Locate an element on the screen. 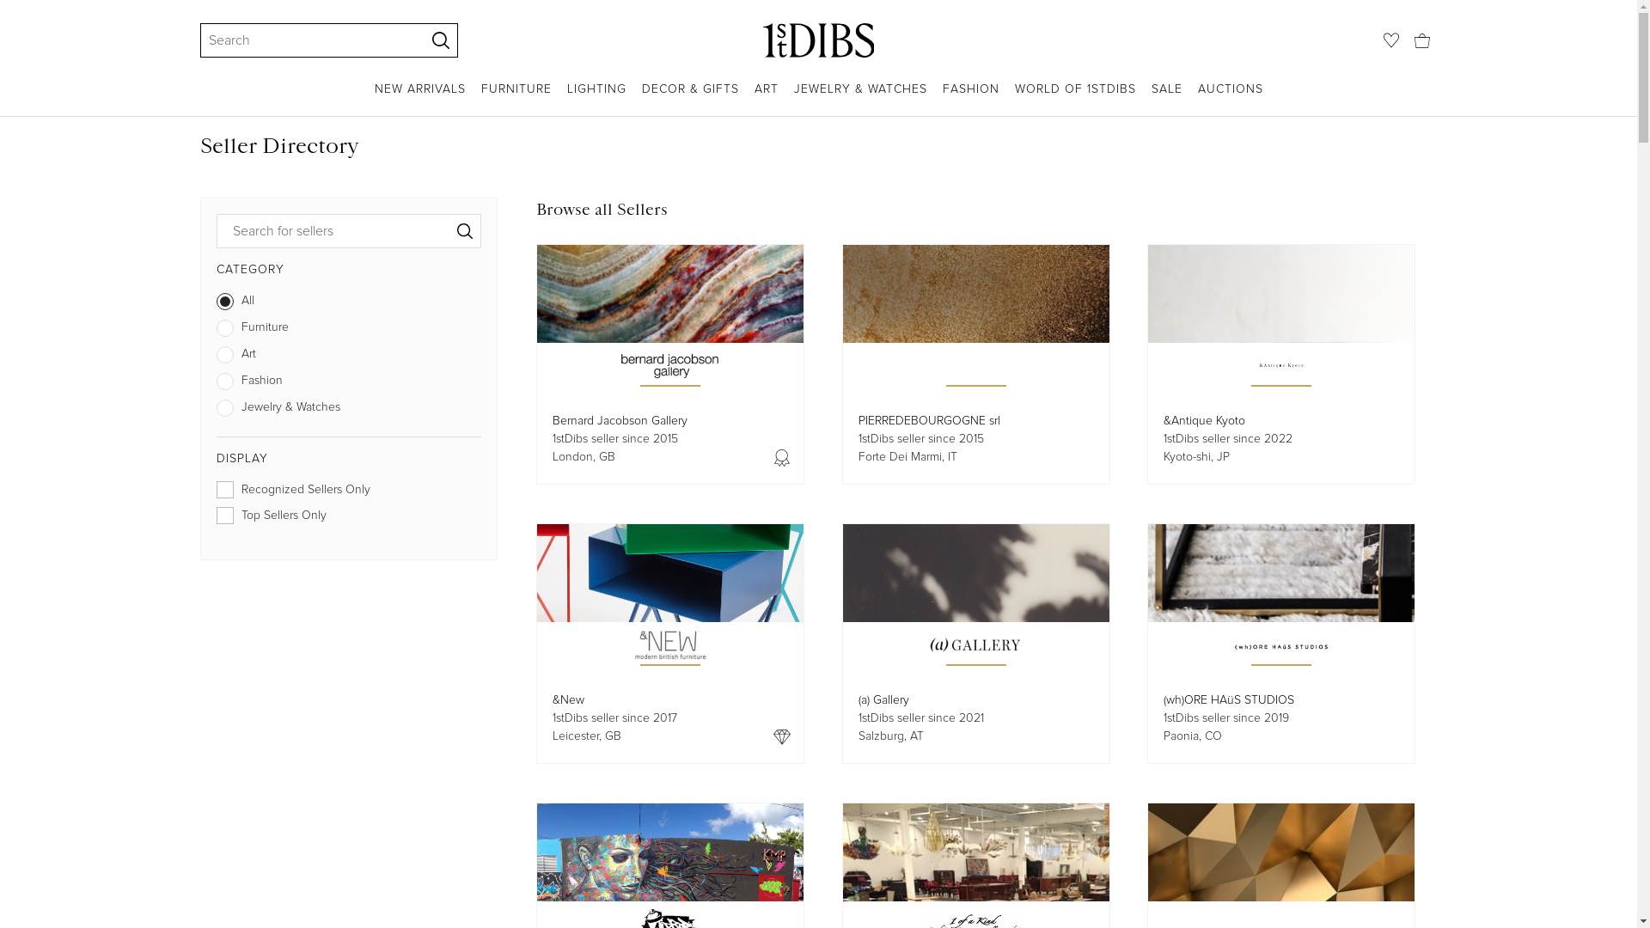 This screenshot has width=1650, height=928. Furniture is located at coordinates (349, 332).